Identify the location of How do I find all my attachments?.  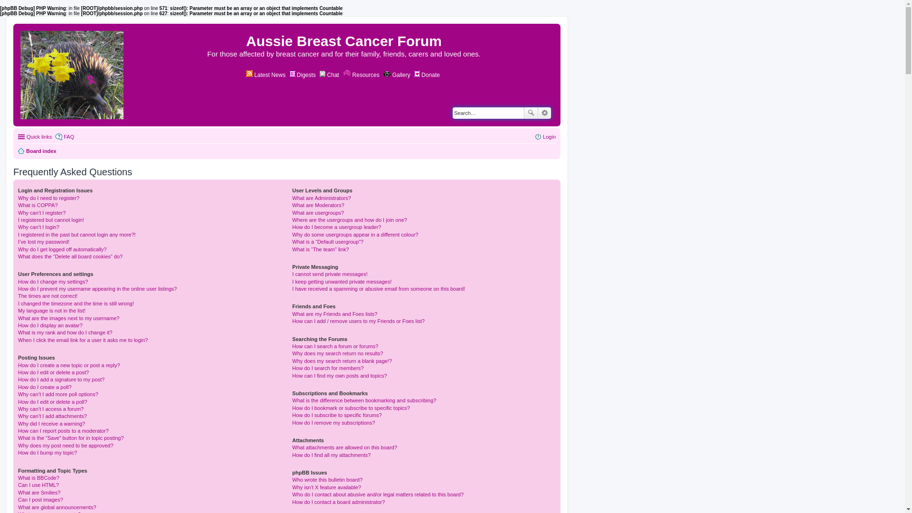
(332, 455).